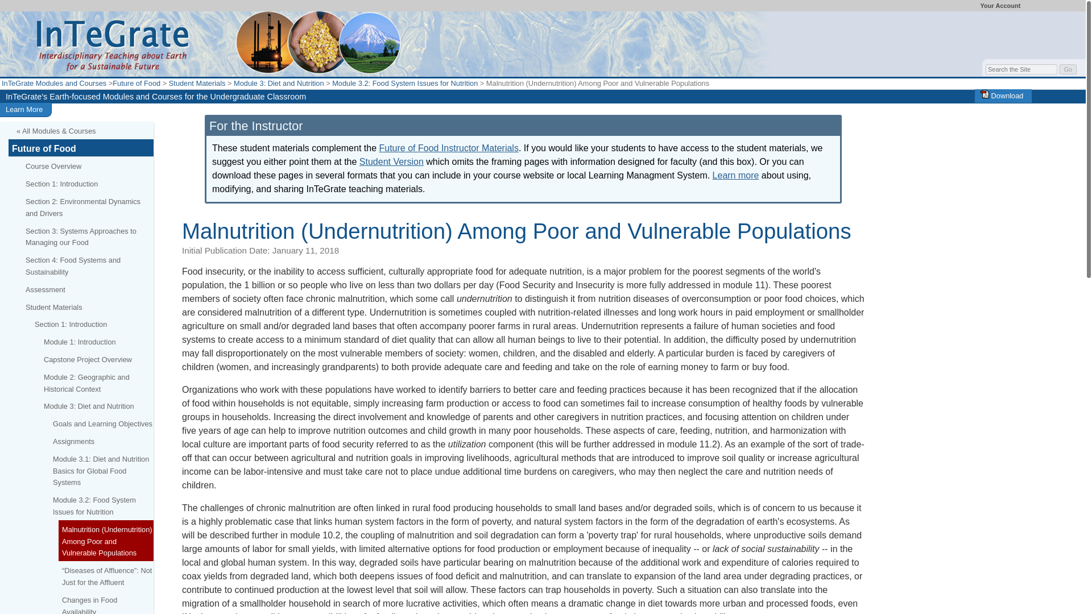 The height and width of the screenshot is (614, 1092). What do you see at coordinates (81, 148) in the screenshot?
I see `Future of Food` at bounding box center [81, 148].